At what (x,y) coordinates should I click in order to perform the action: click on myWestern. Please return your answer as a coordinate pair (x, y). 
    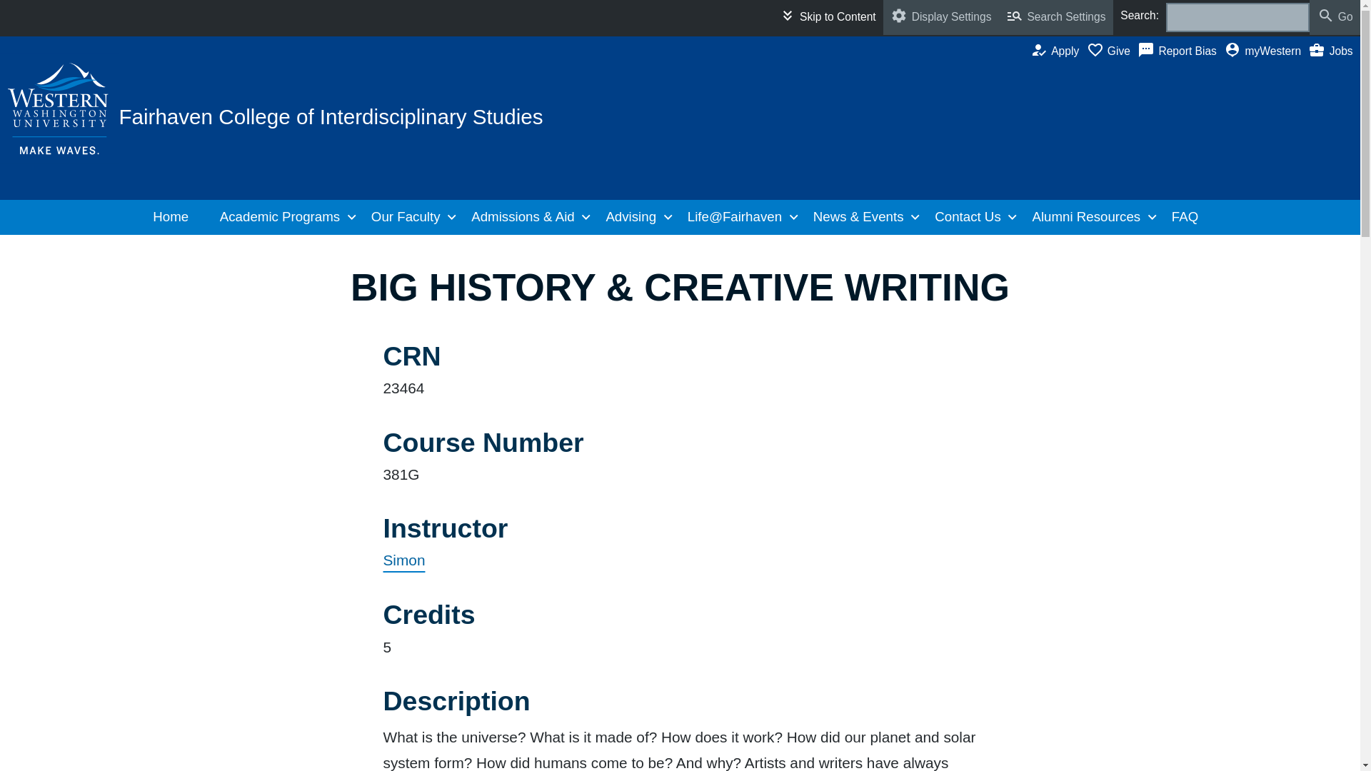
    Looking at the image, I should click on (1265, 51).